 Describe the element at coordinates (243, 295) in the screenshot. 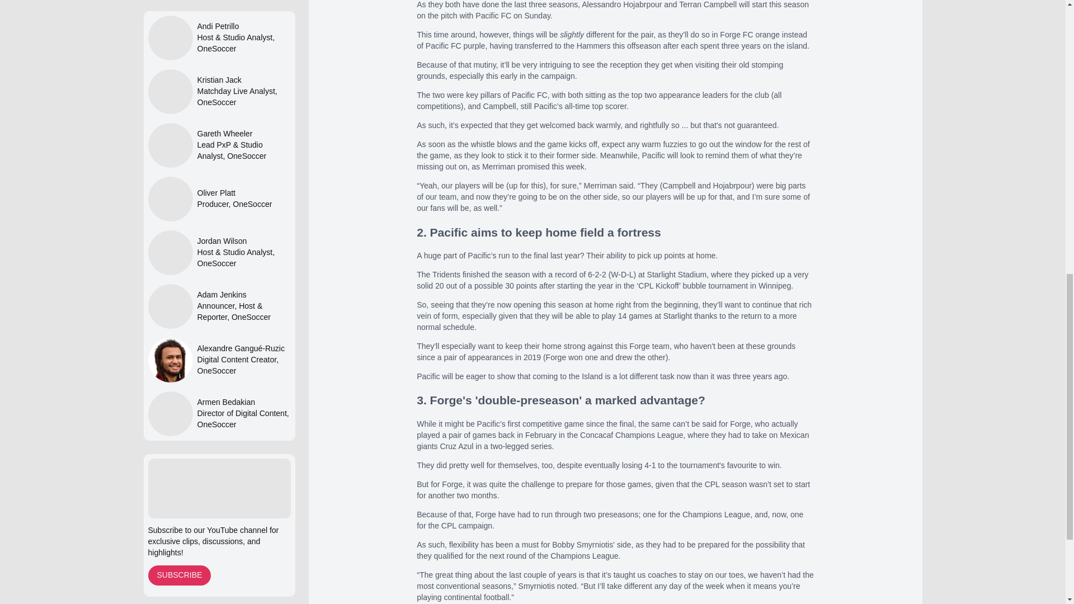

I see `Adam Jenkins` at that location.